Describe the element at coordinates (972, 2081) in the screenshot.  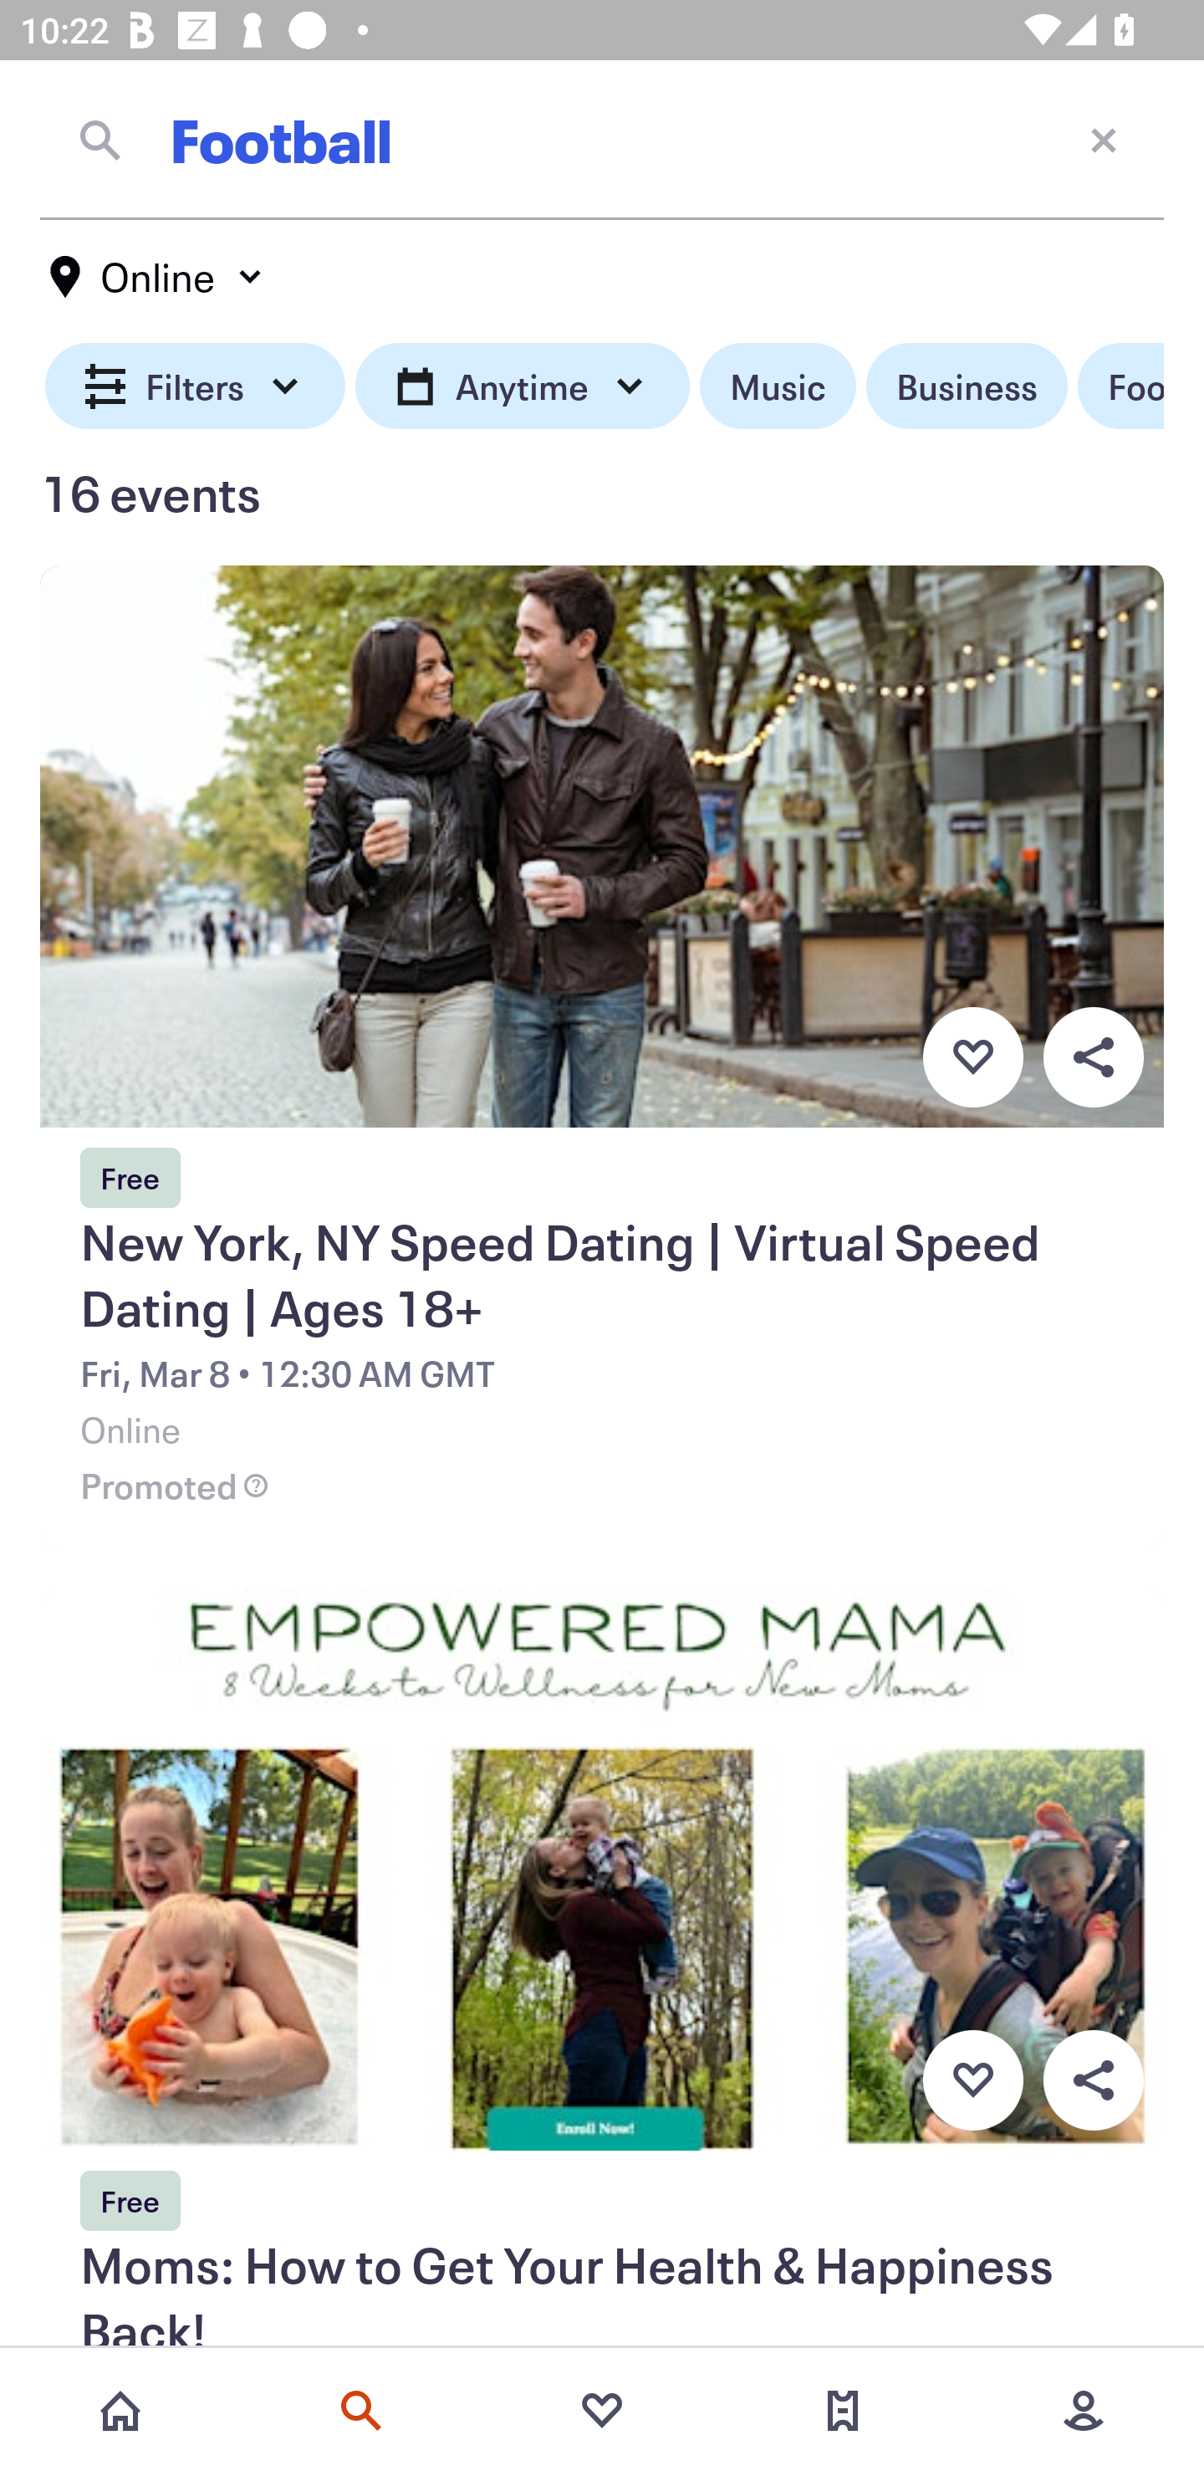
I see `Favorite button` at that location.